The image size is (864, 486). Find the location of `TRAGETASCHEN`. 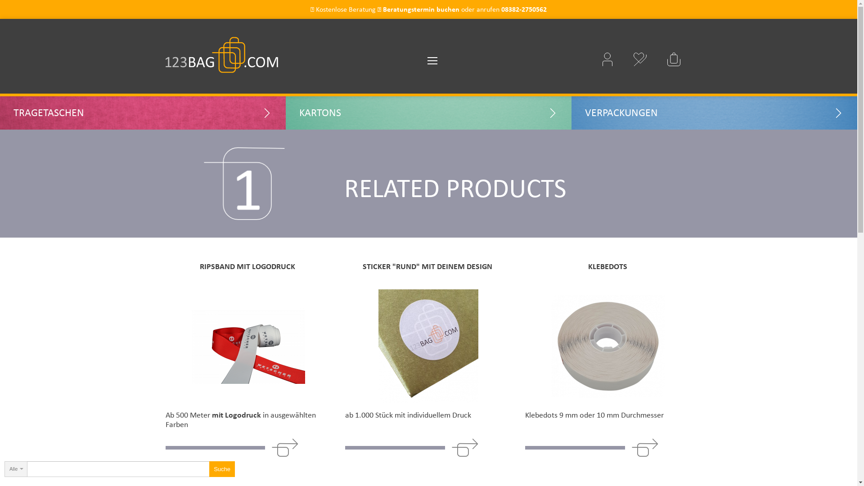

TRAGETASCHEN is located at coordinates (143, 117).